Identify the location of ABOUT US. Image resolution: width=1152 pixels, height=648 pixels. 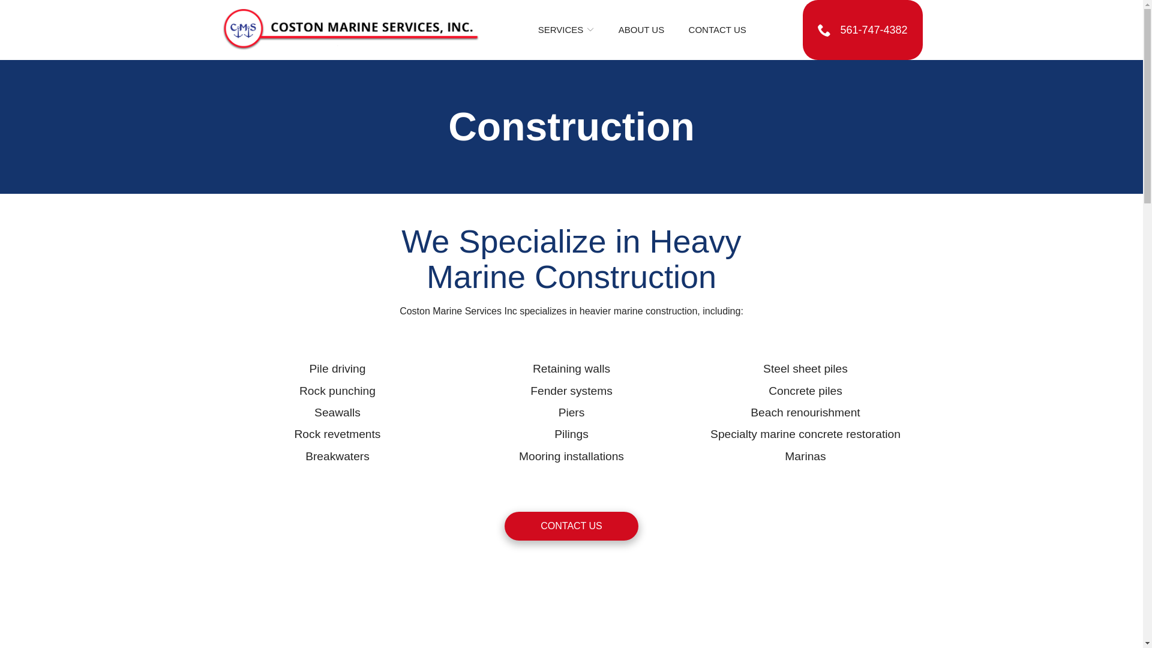
(641, 30).